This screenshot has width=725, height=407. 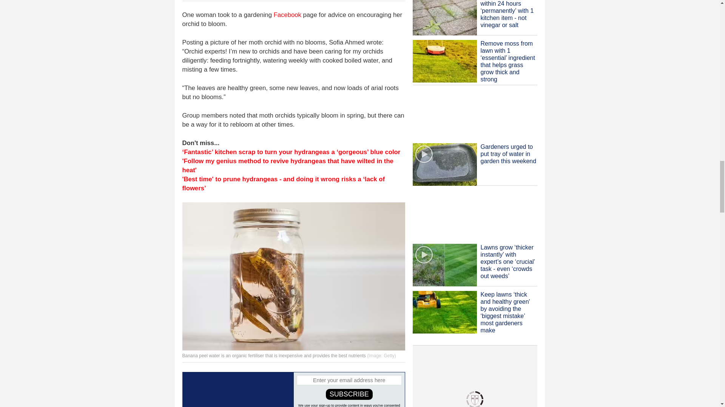 What do you see at coordinates (288, 15) in the screenshot?
I see `Facebook` at bounding box center [288, 15].